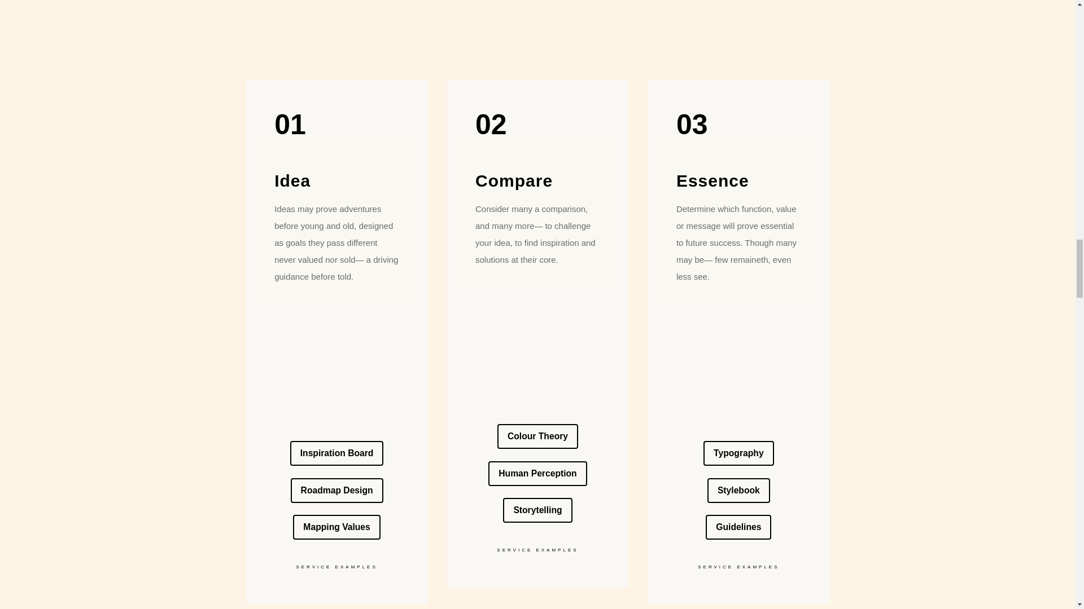 This screenshot has height=609, width=1084. I want to click on Mapping Values, so click(336, 527).